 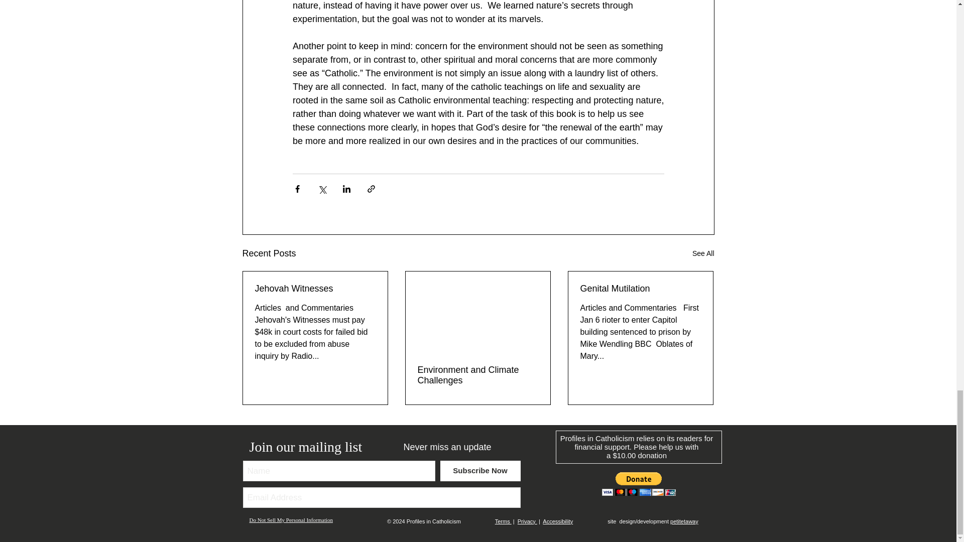 I want to click on Genital Mutilation, so click(x=640, y=289).